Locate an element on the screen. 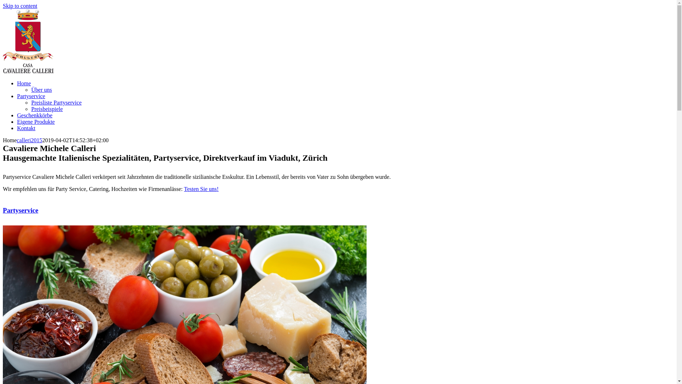 Image resolution: width=682 pixels, height=384 pixels. Kontakt is located at coordinates (26, 128).